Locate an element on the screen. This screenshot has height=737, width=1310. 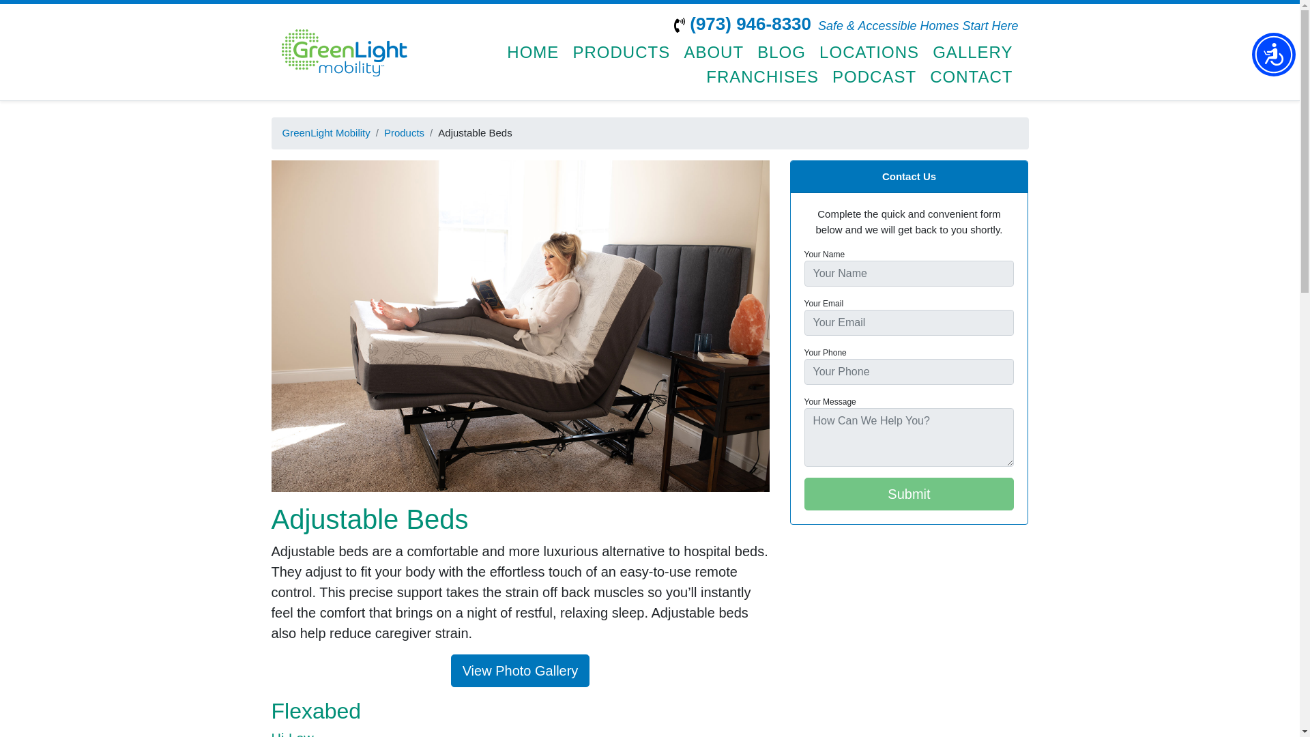
HOME is located at coordinates (533, 53).